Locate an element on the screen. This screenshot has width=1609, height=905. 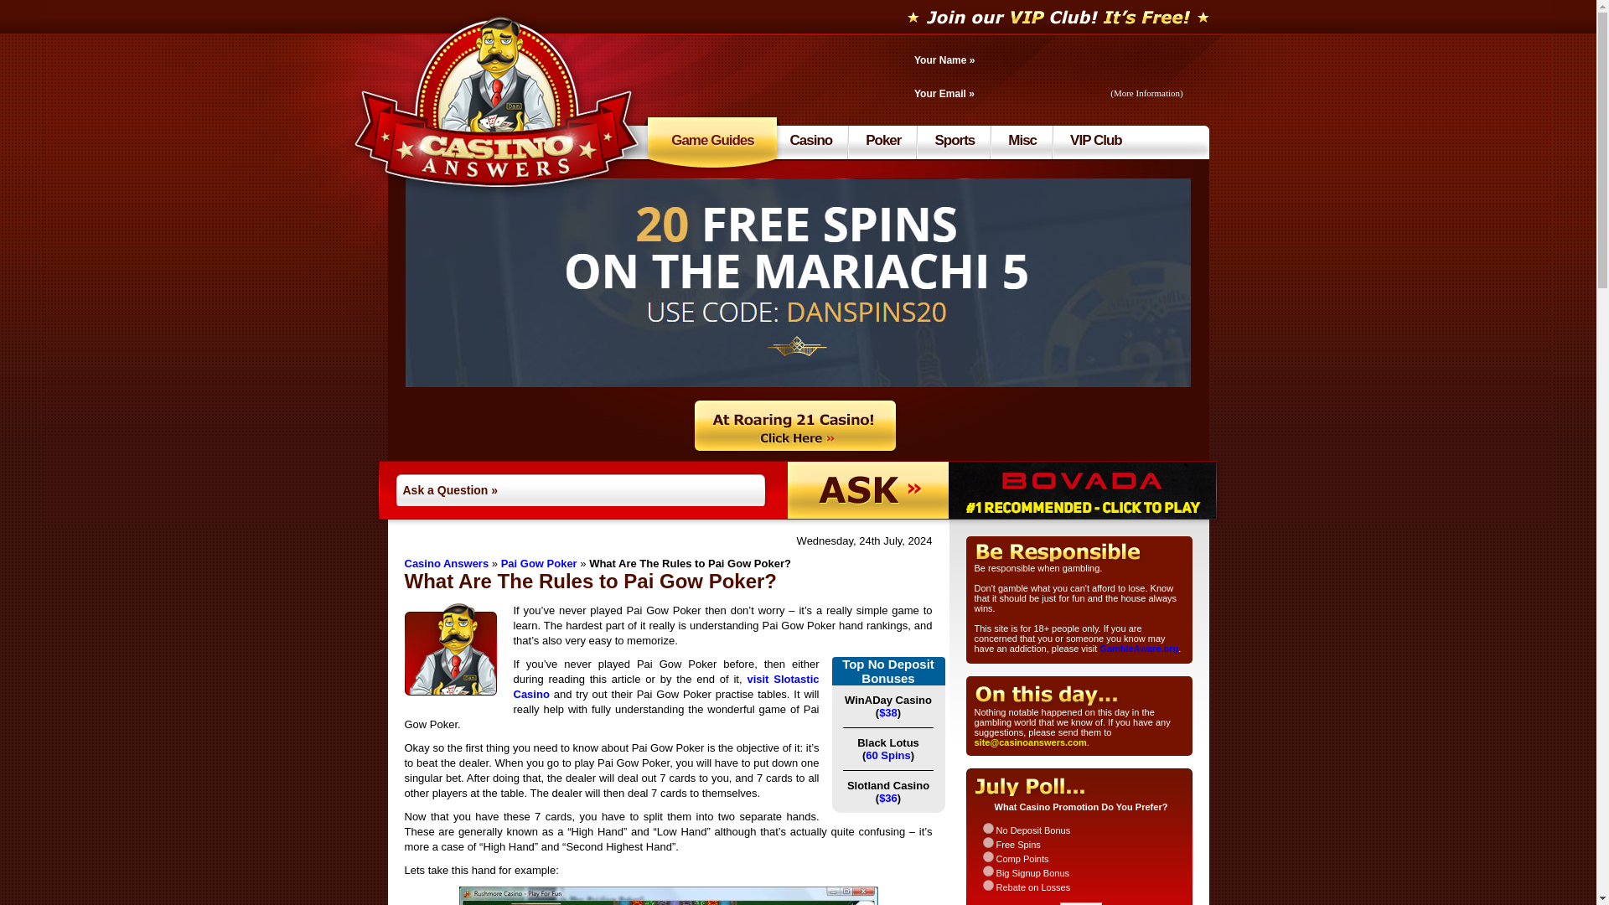
111 is located at coordinates (987, 856).